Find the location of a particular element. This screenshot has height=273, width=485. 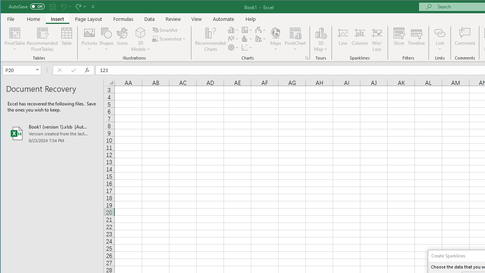

Line is located at coordinates (343, 39).